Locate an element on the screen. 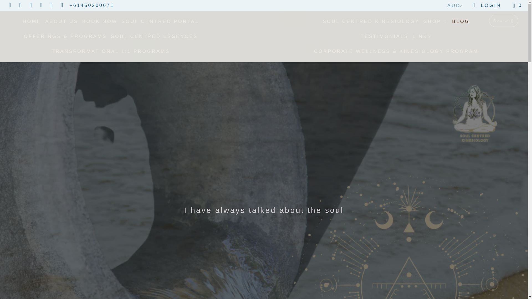  Soul Centred Kinesiology is located at coordinates (267, 14).